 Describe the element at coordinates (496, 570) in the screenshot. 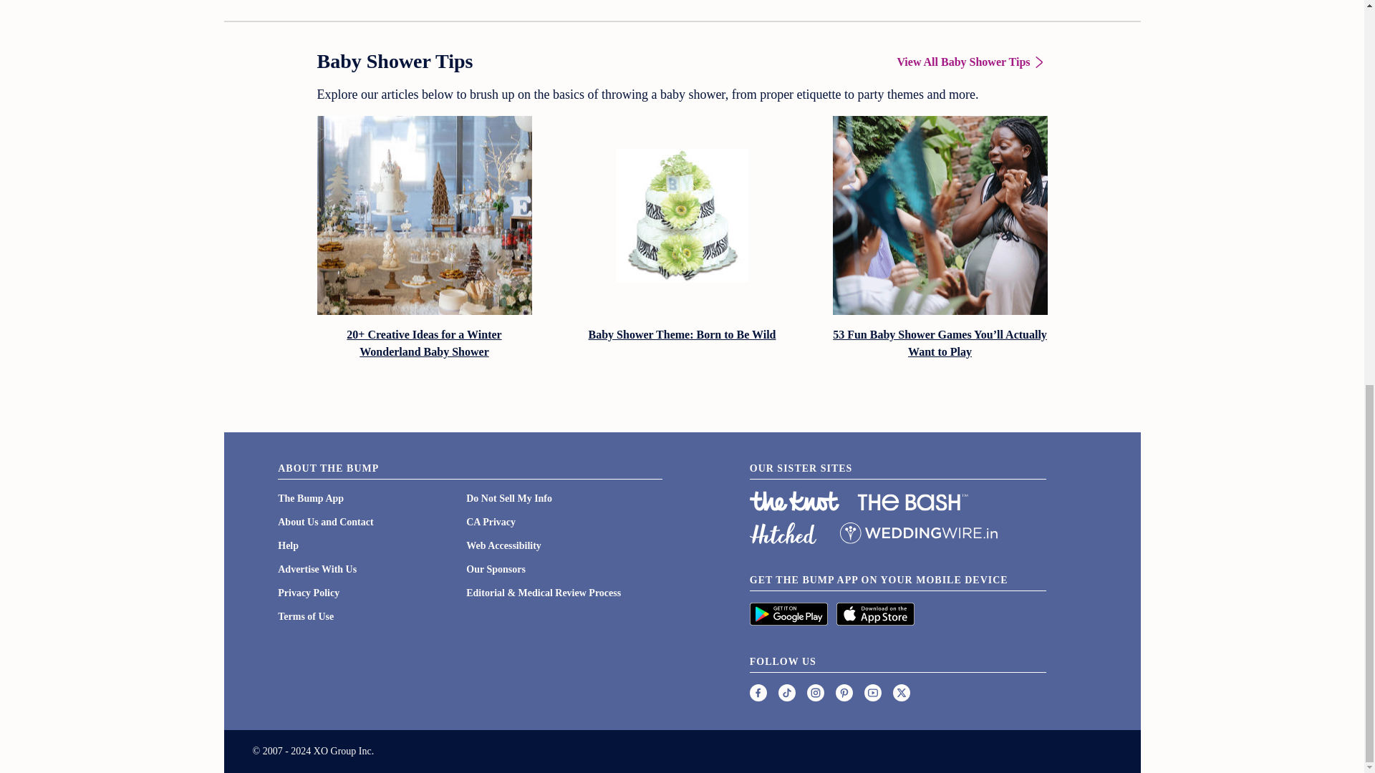

I see `Our Sponsors` at that location.